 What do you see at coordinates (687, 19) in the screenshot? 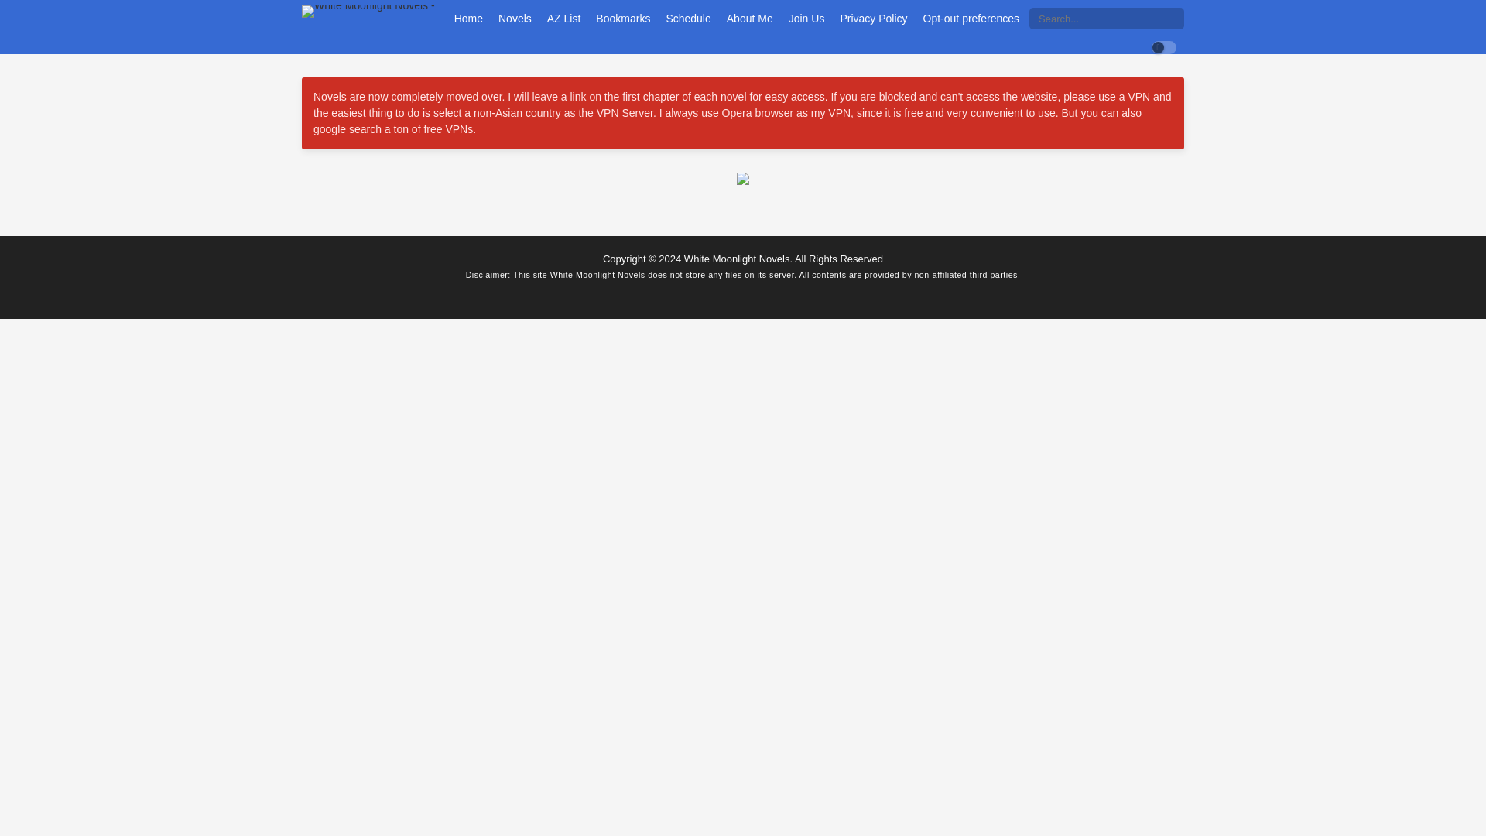
I see `Schedule` at bounding box center [687, 19].